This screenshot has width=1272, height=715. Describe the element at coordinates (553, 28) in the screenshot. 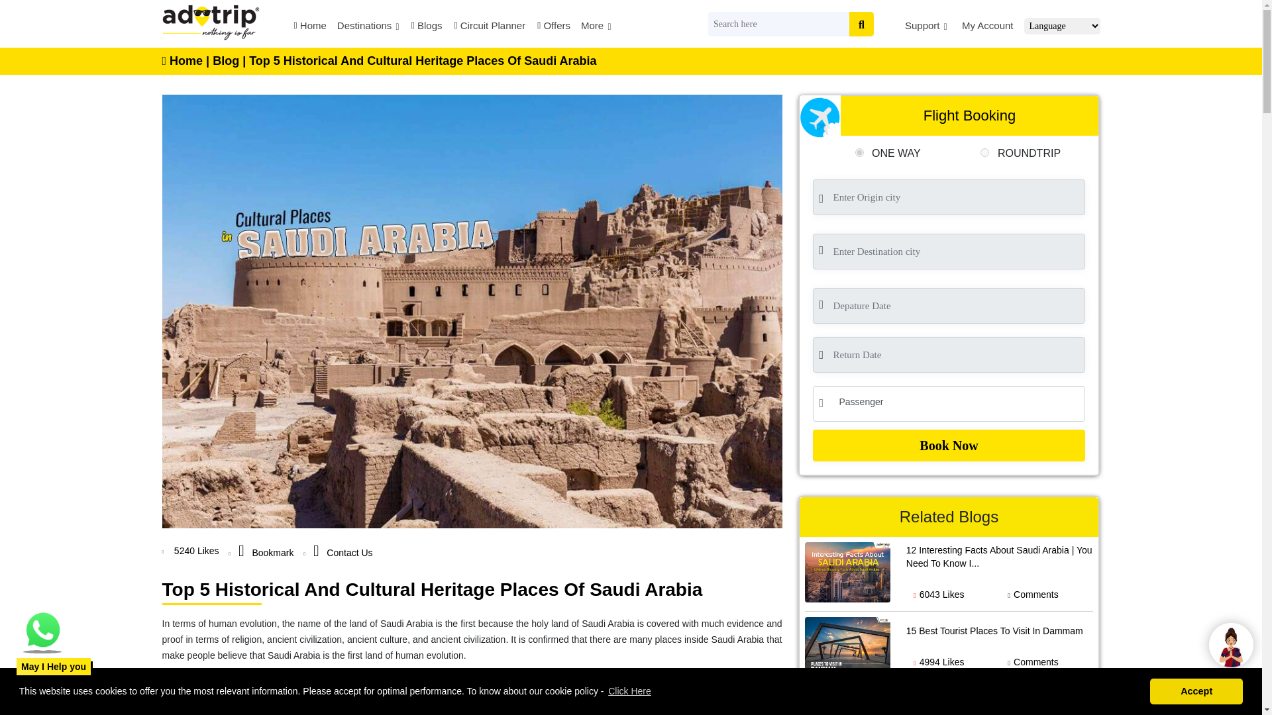

I see `Offers` at that location.